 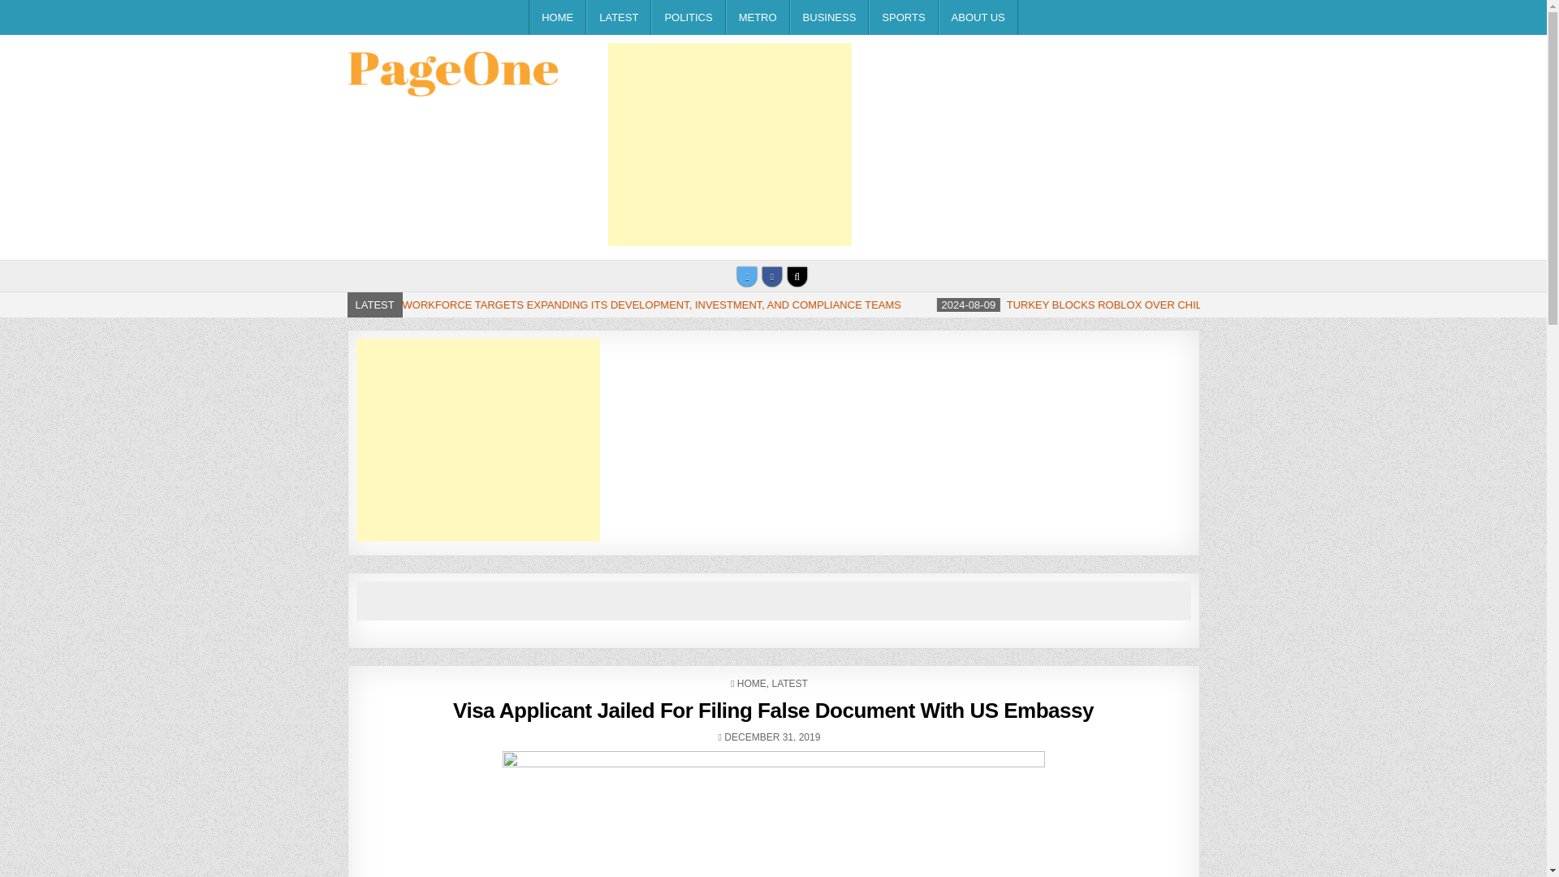 What do you see at coordinates (619, 18) in the screenshot?
I see `LATEST` at bounding box center [619, 18].